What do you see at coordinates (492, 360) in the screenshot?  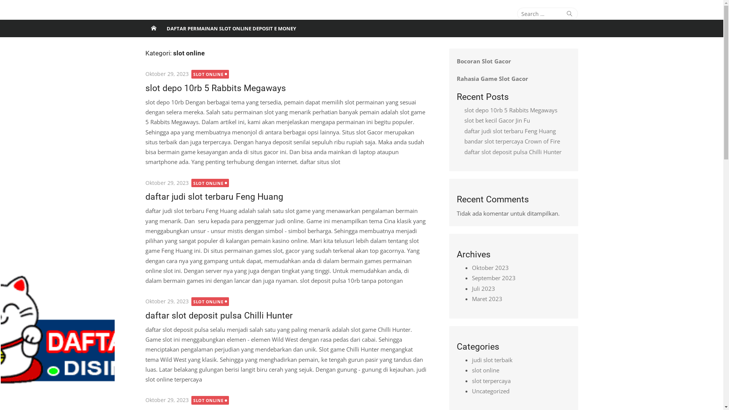 I see `judi slot terbaik` at bounding box center [492, 360].